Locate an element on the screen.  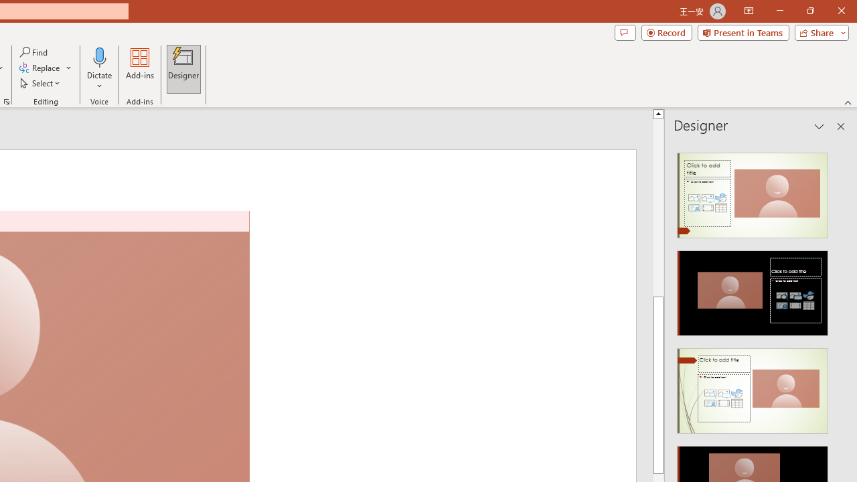
Ribbon Display Options is located at coordinates (749, 11).